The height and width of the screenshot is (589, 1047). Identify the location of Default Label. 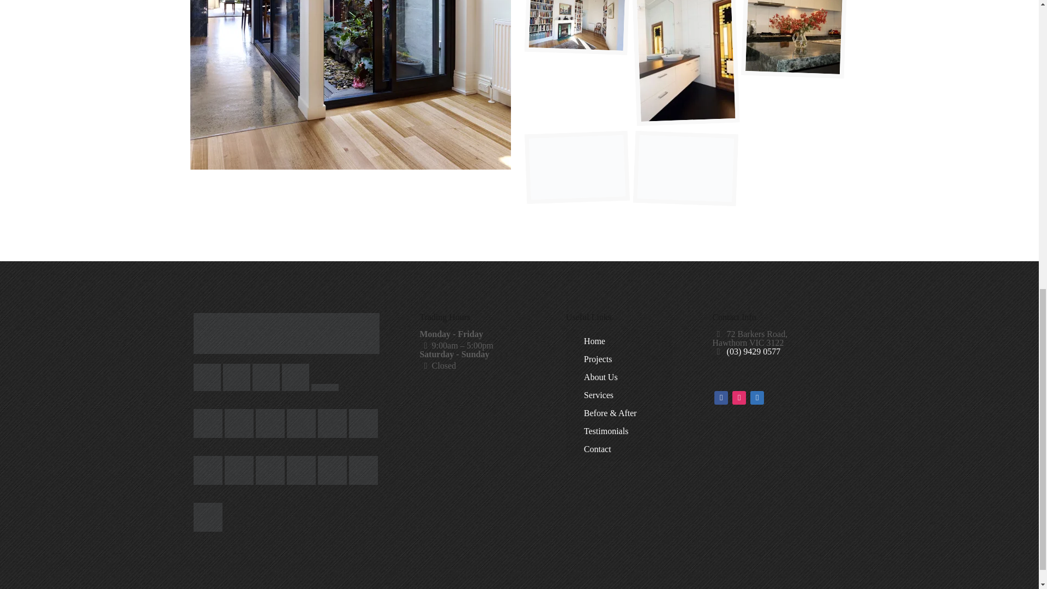
(721, 396).